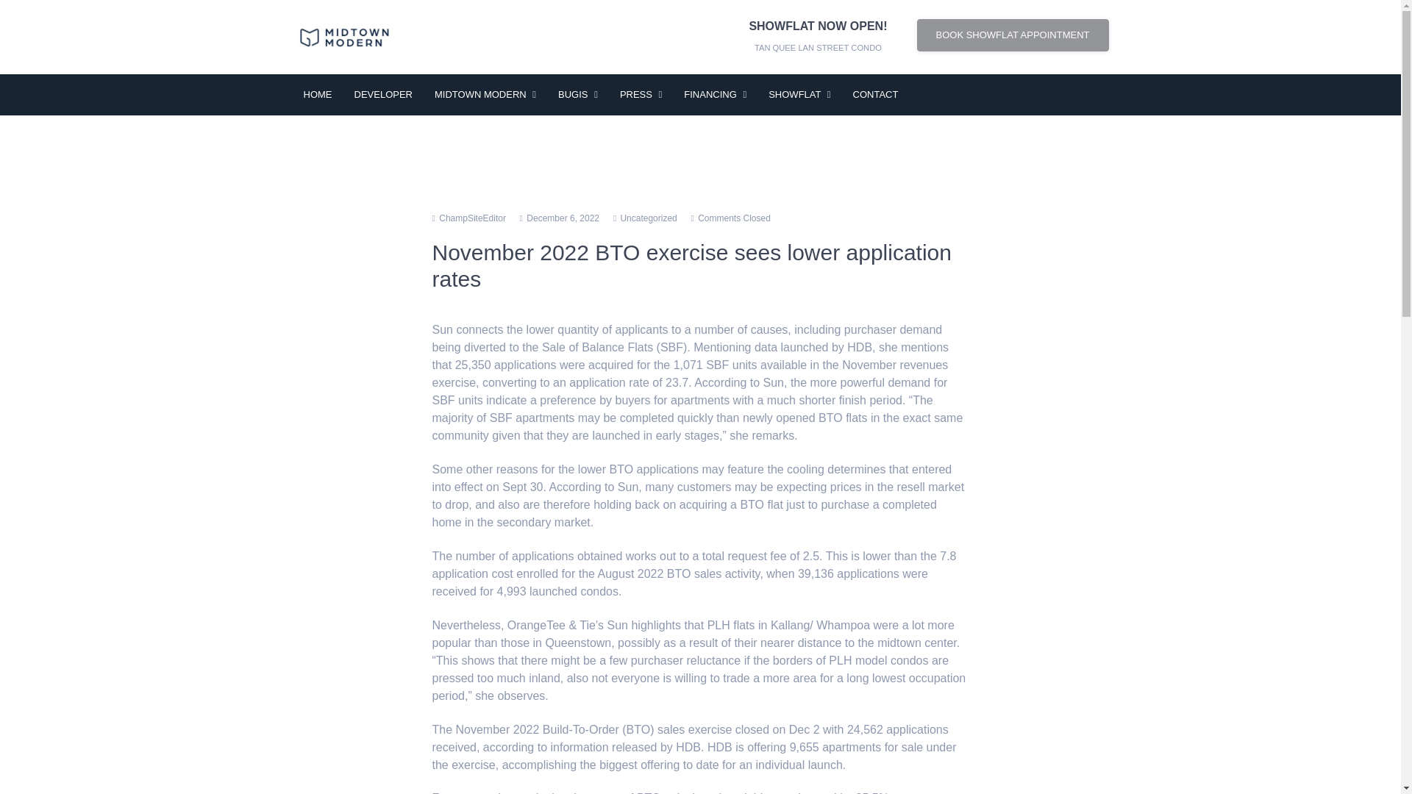  What do you see at coordinates (647, 218) in the screenshot?
I see `Uncategorized` at bounding box center [647, 218].